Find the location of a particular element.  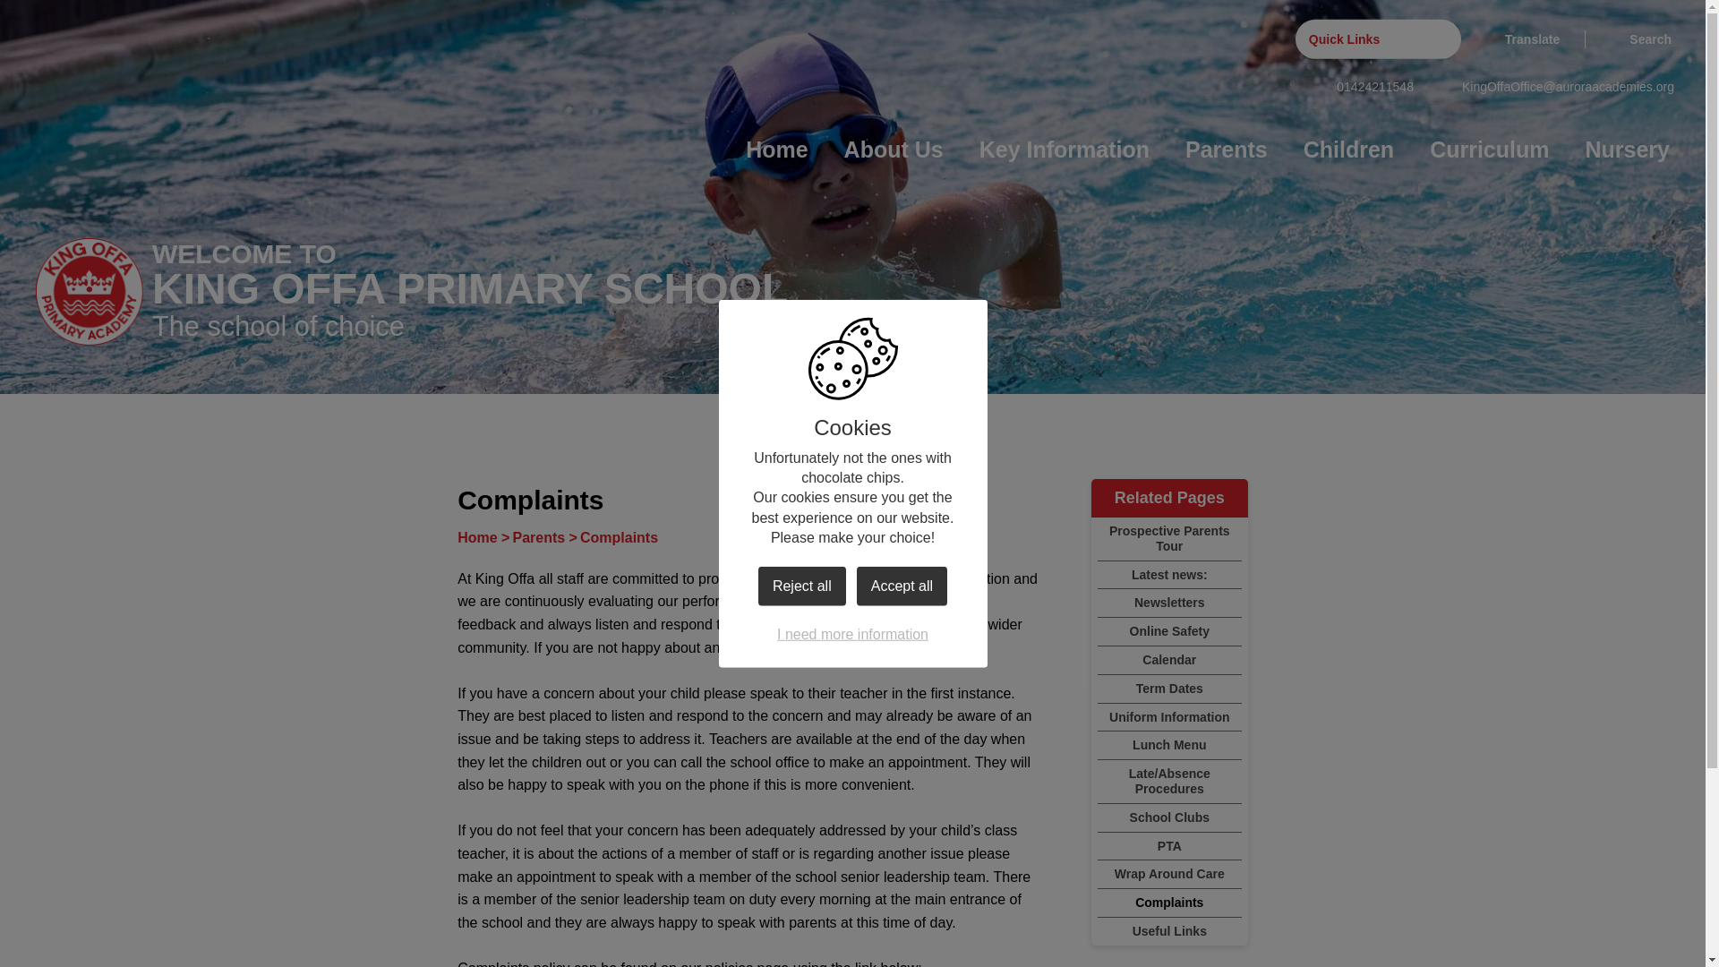

01424211548 is located at coordinates (1364, 86).